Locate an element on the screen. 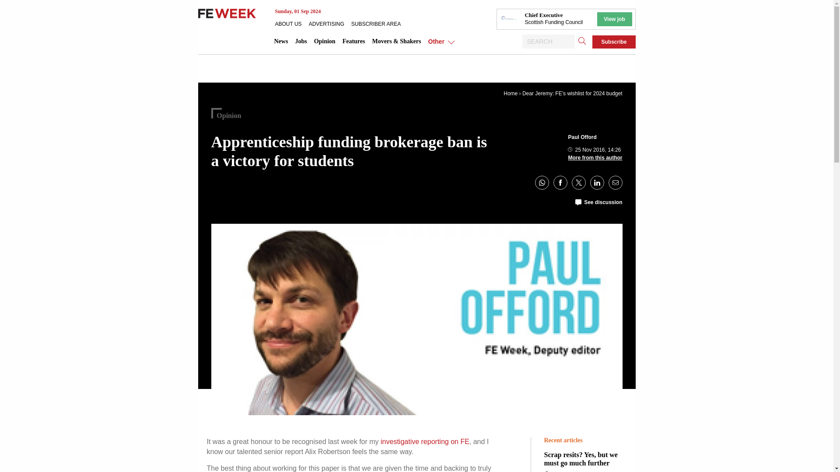 This screenshot has width=840, height=472. News is located at coordinates (281, 41).